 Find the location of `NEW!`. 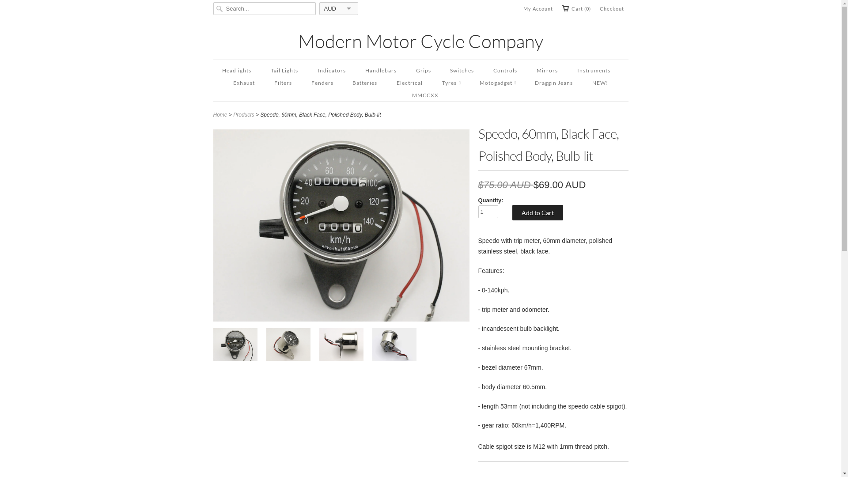

NEW! is located at coordinates (600, 83).